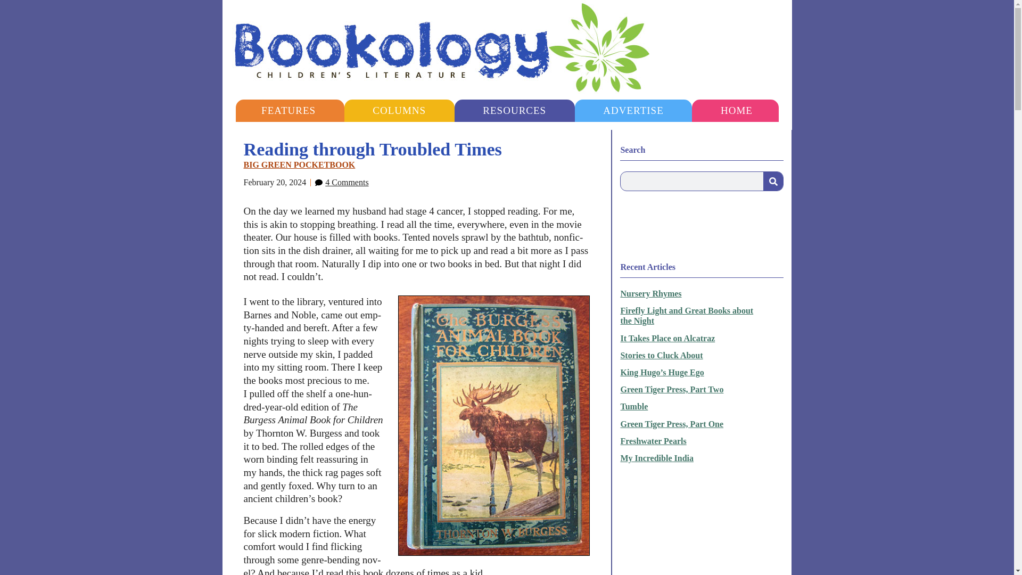  What do you see at coordinates (399, 110) in the screenshot?
I see `COLUMNS` at bounding box center [399, 110].